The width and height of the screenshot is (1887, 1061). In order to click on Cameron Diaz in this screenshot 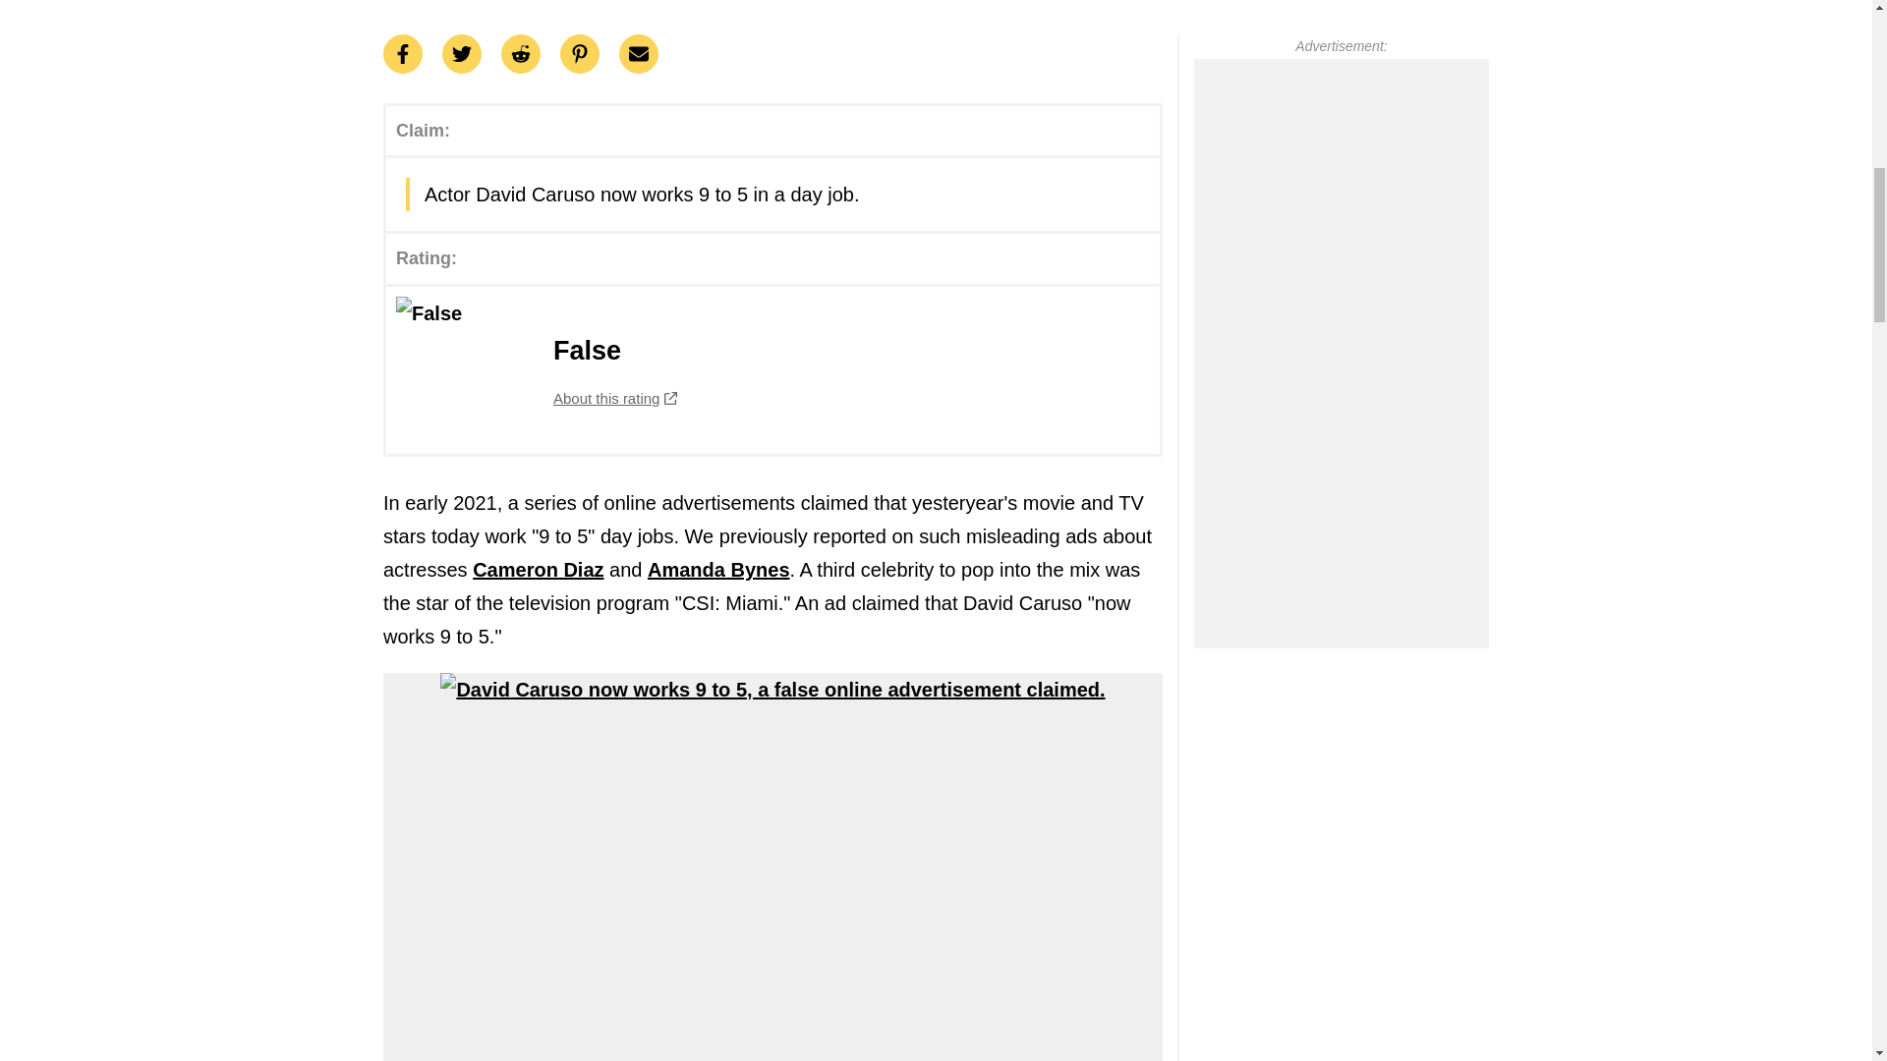, I will do `click(539, 570)`.